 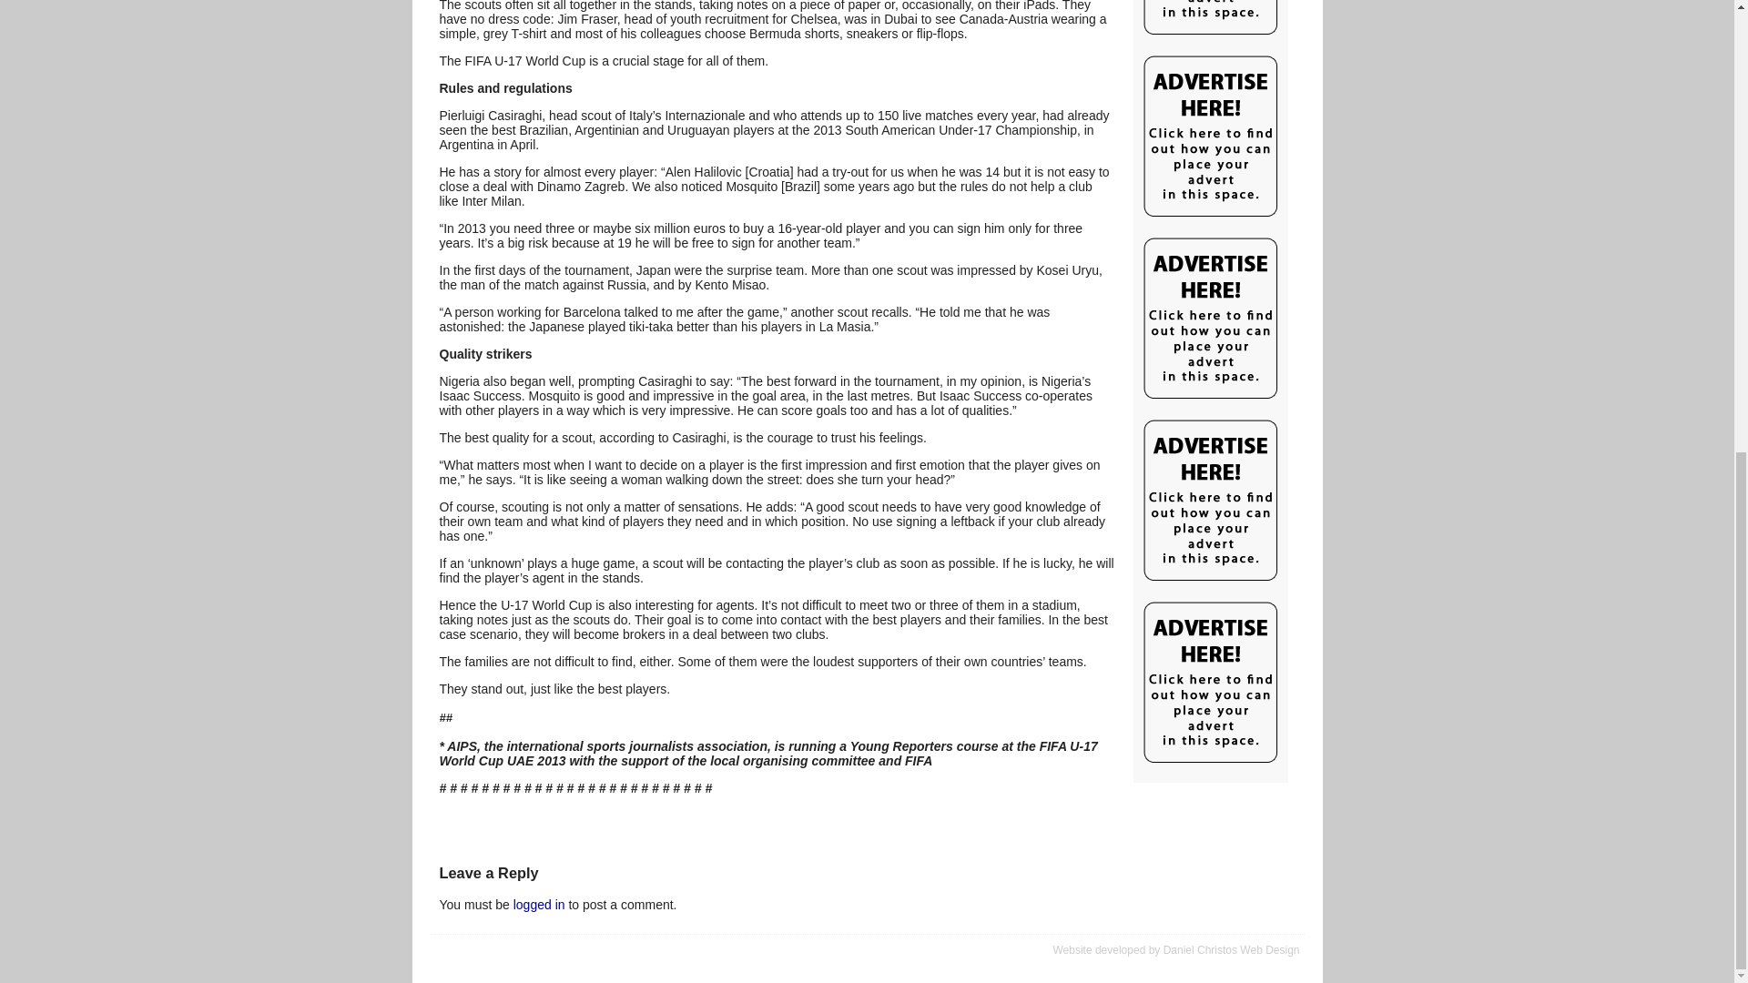 I want to click on Daniel Christos Web Design, so click(x=1232, y=949).